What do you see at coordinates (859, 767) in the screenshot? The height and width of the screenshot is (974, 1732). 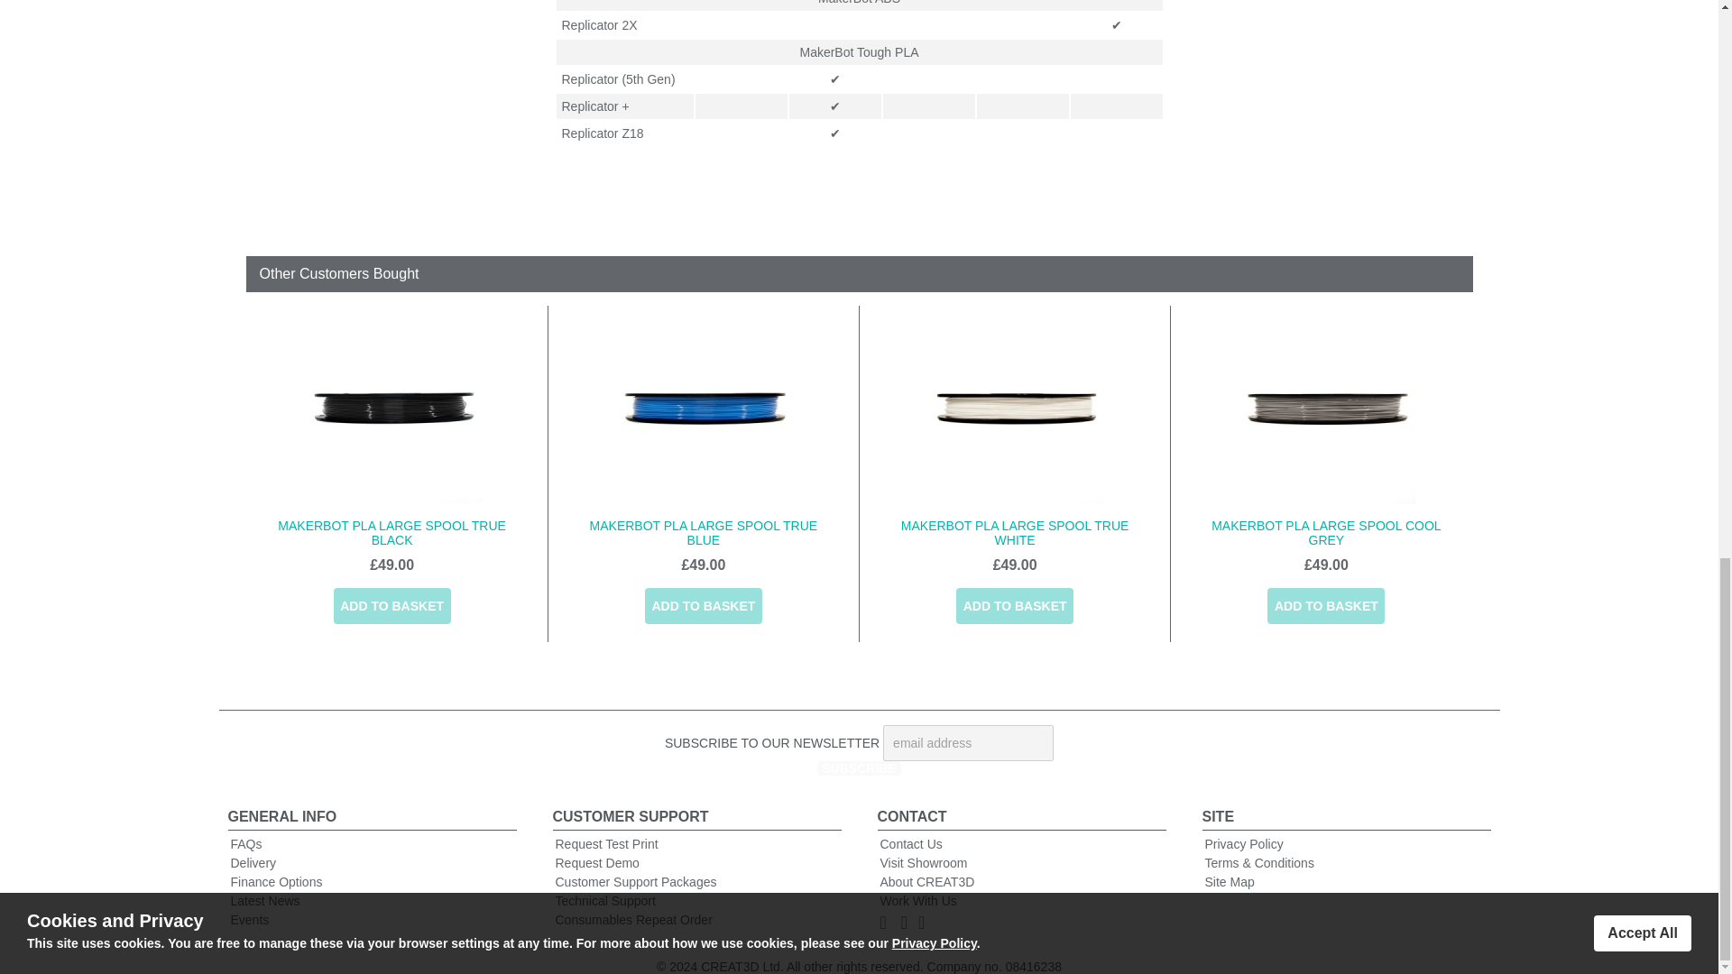 I see `Subscribe` at bounding box center [859, 767].